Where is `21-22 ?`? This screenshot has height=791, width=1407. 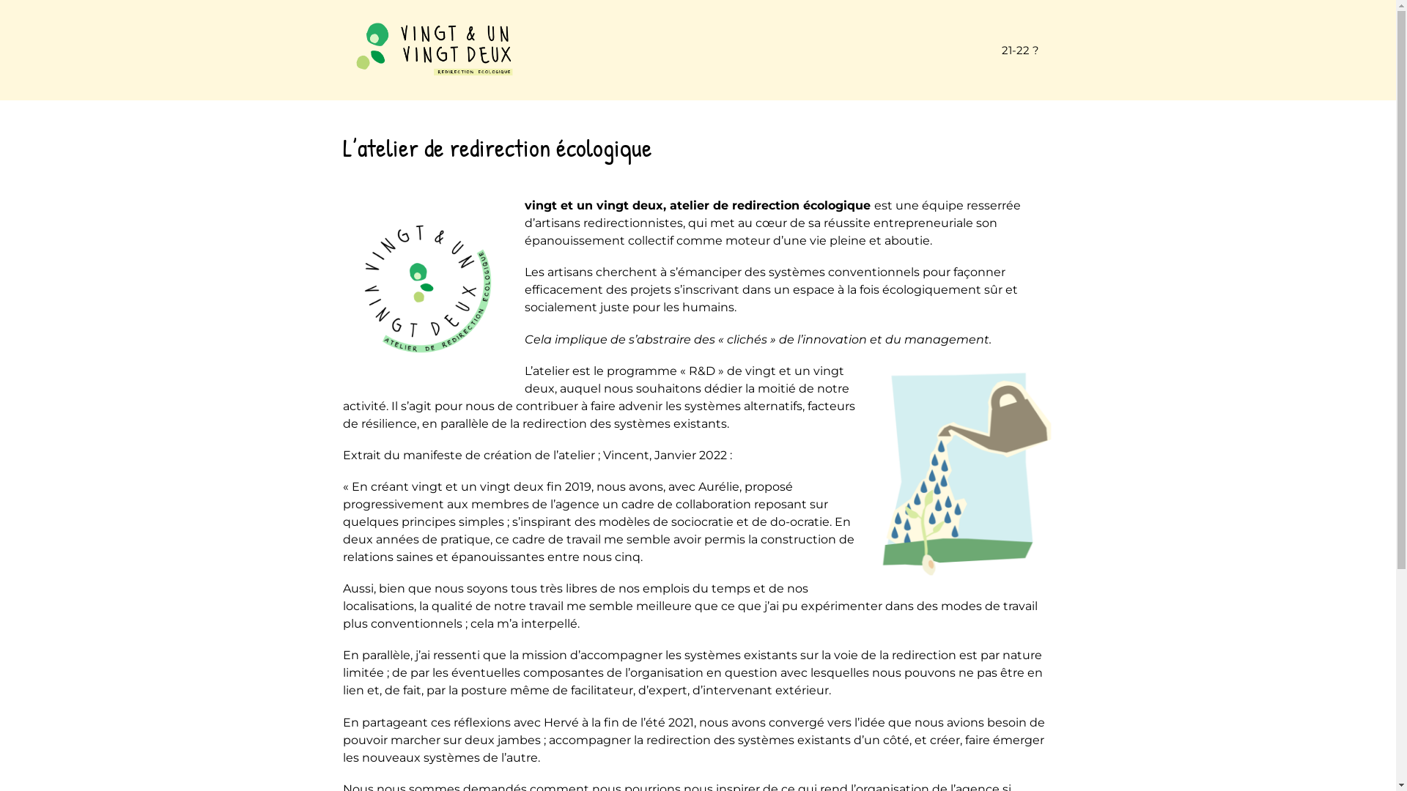 21-22 ? is located at coordinates (1020, 50).